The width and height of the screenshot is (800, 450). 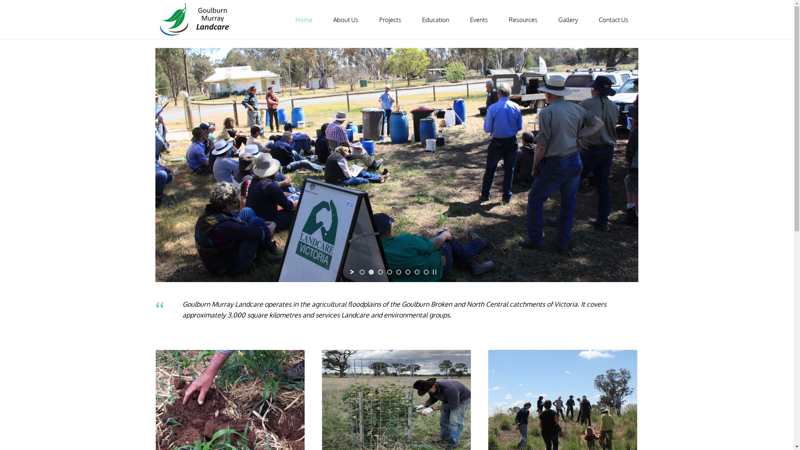 What do you see at coordinates (613, 20) in the screenshot?
I see `Contact Us` at bounding box center [613, 20].